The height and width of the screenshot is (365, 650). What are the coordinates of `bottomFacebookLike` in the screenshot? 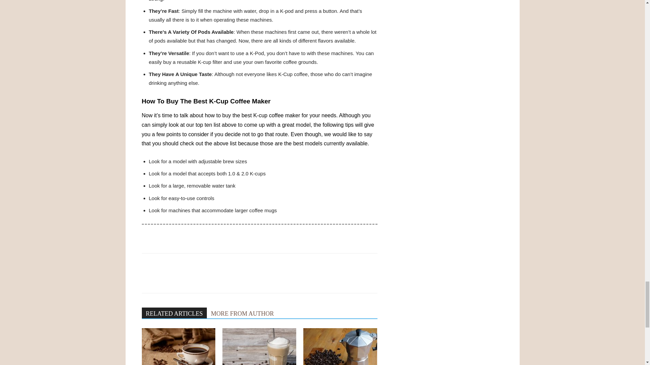 It's located at (192, 264).